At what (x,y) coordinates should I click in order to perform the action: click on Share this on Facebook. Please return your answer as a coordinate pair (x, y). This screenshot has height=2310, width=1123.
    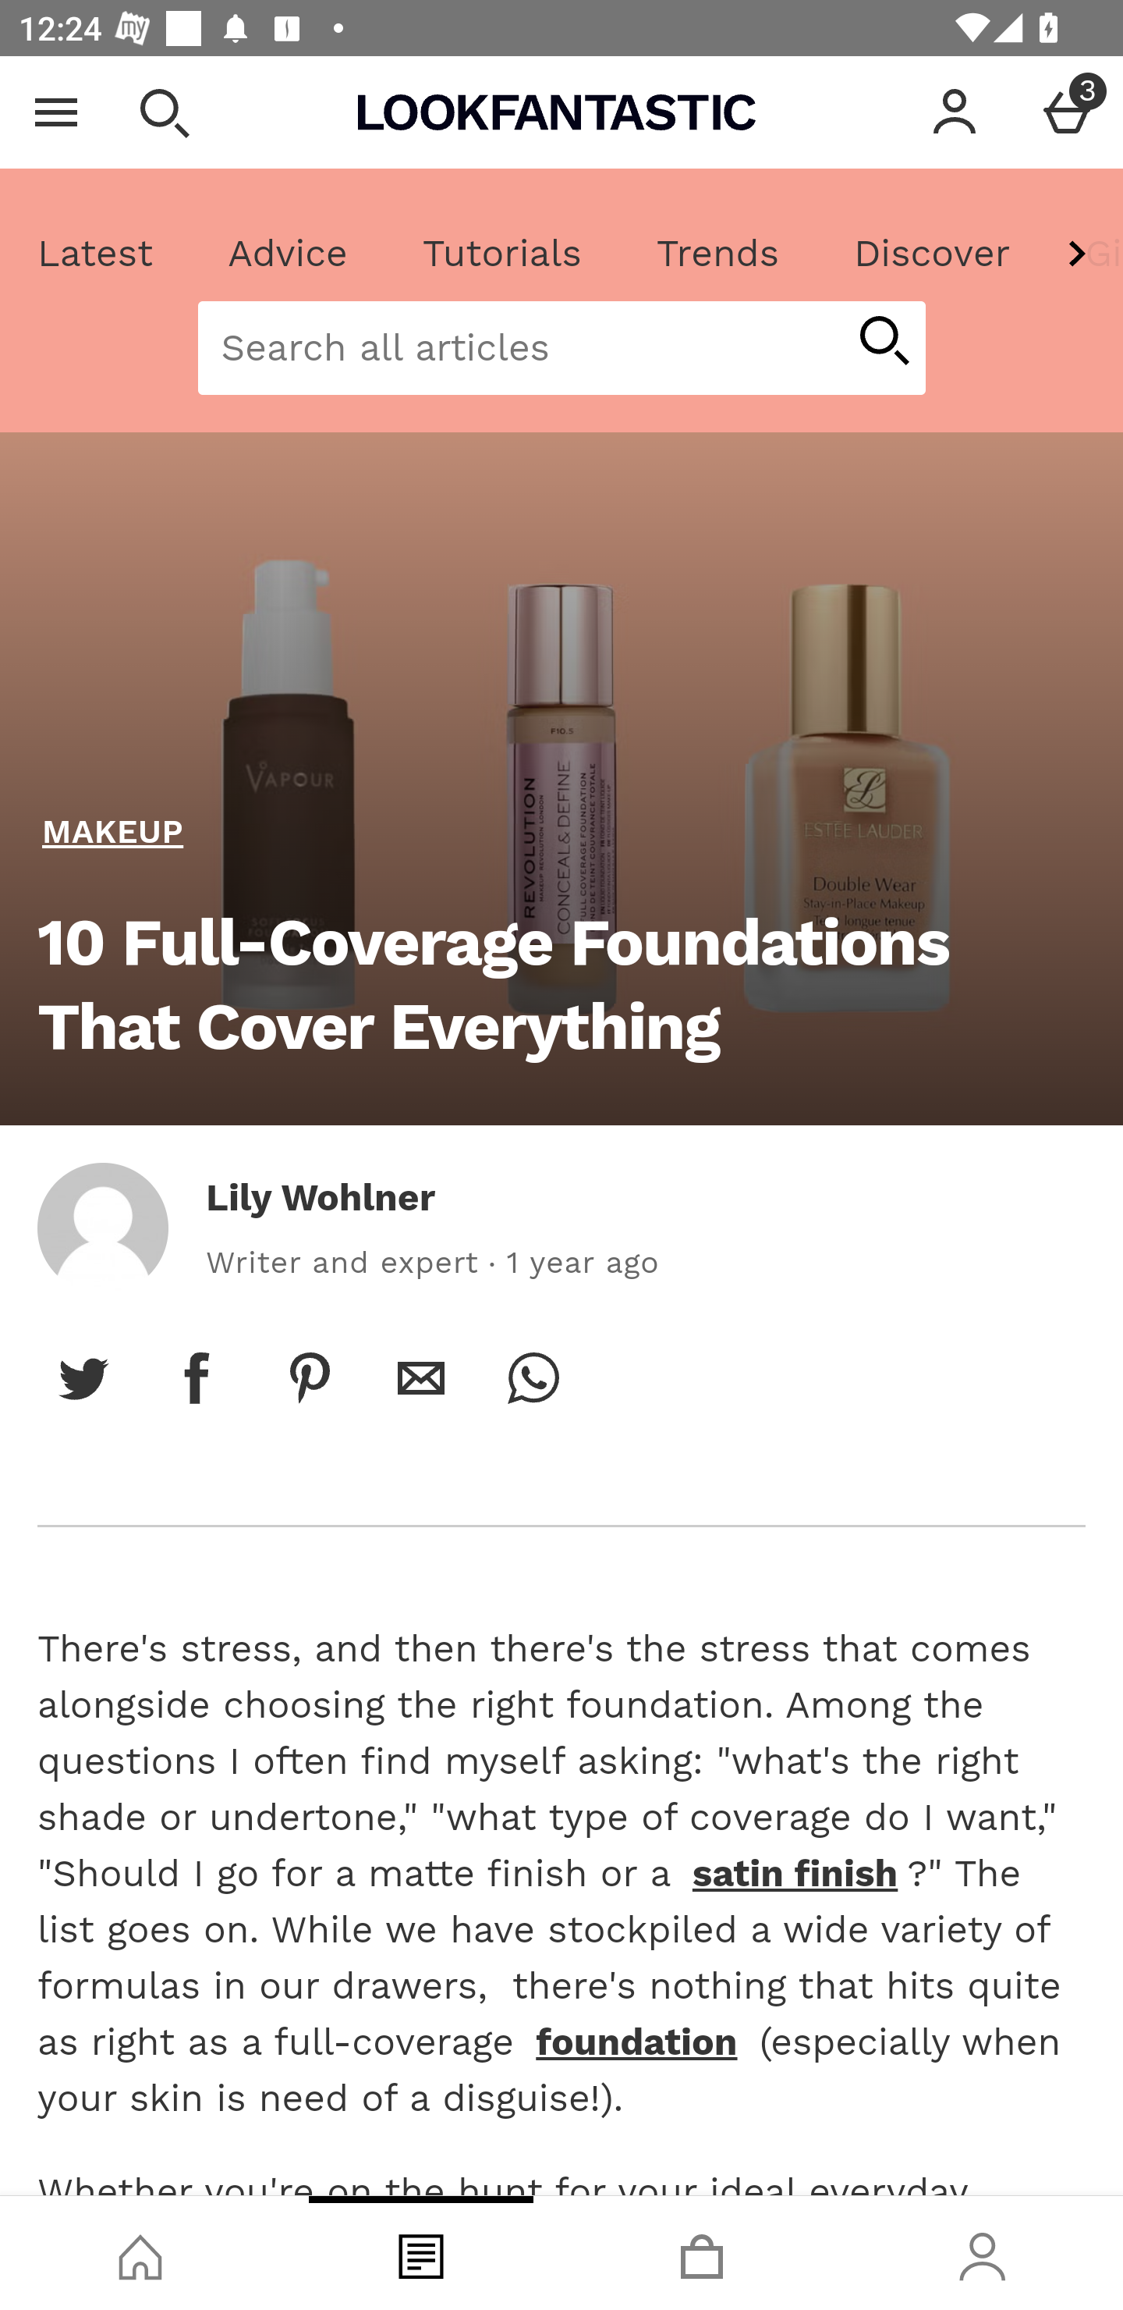
    Looking at the image, I should click on (197, 1377).